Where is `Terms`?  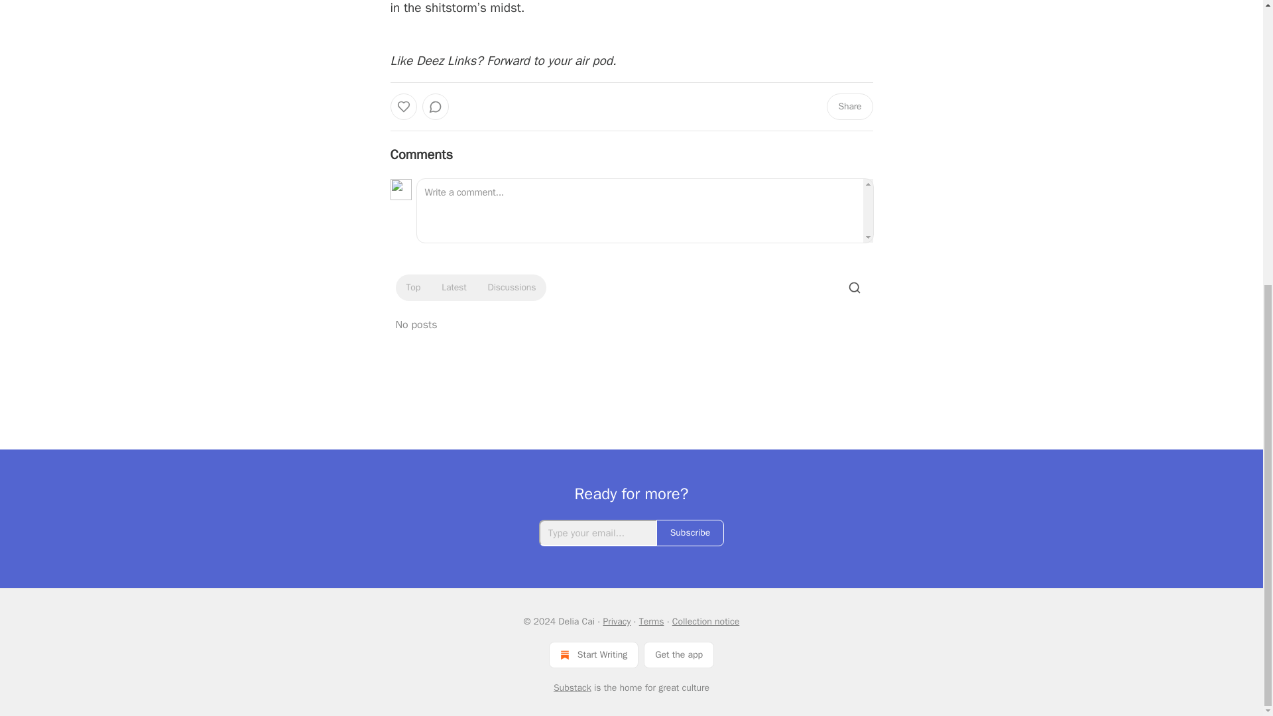 Terms is located at coordinates (651, 621).